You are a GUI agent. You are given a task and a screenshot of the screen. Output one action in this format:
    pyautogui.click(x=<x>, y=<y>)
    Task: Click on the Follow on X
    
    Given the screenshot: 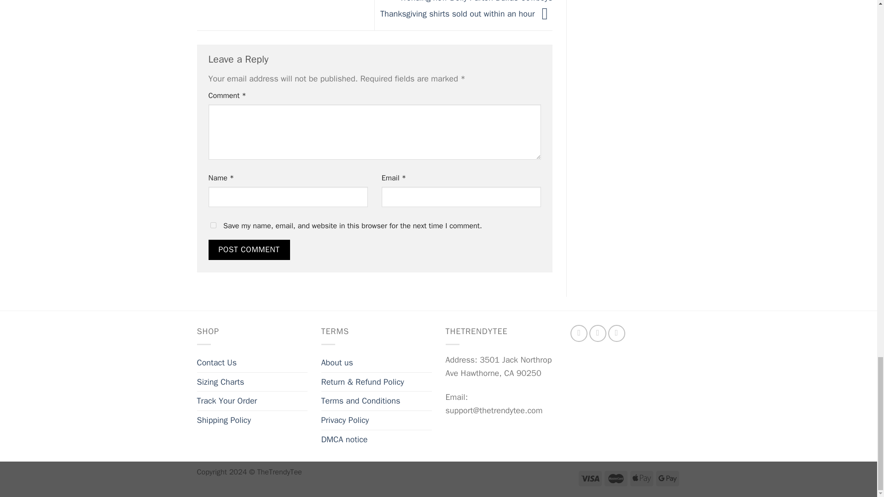 What is the action you would take?
    pyautogui.click(x=579, y=333)
    